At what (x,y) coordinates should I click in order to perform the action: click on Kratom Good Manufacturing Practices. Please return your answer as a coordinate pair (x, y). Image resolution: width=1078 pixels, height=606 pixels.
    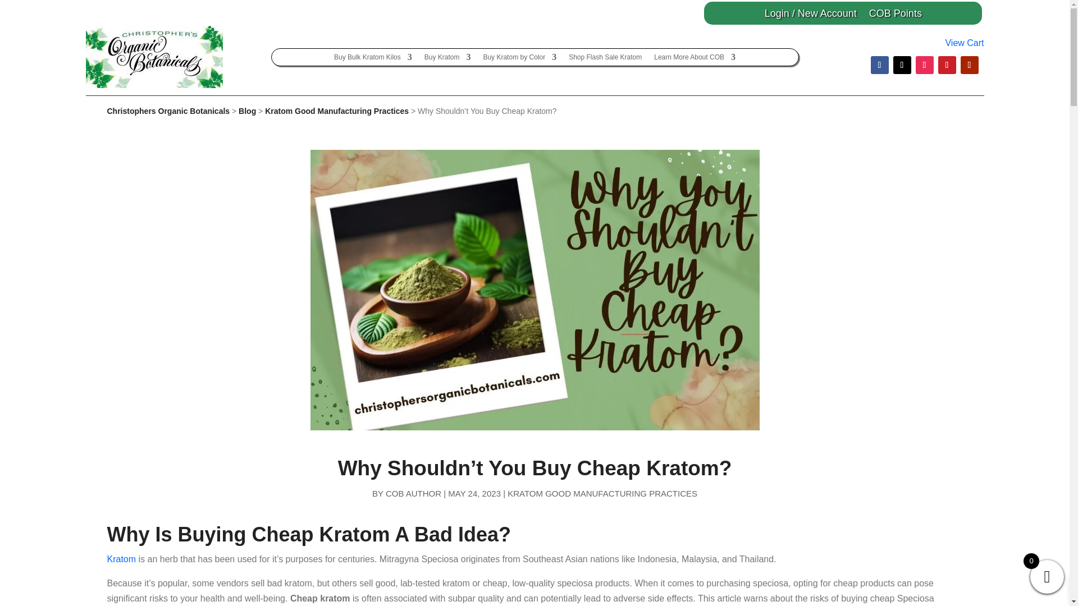
    Looking at the image, I should click on (337, 111).